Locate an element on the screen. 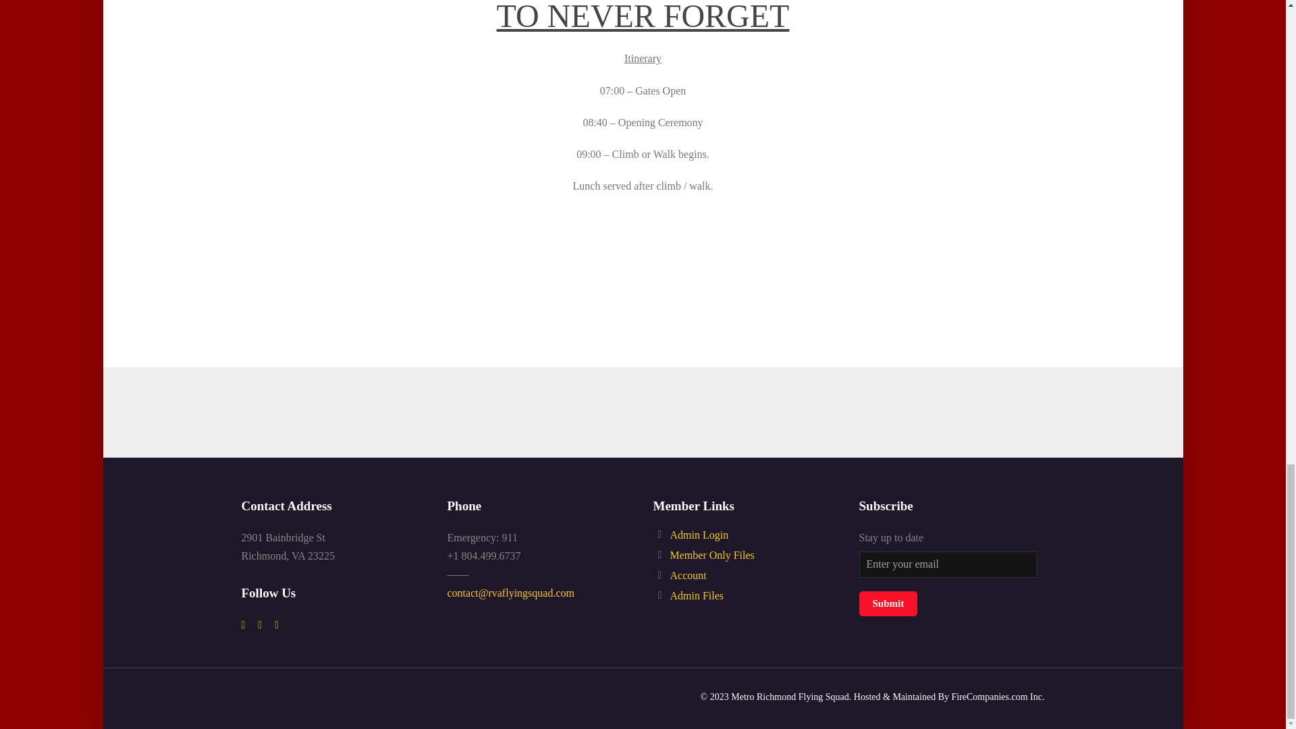  Account is located at coordinates (688, 575).